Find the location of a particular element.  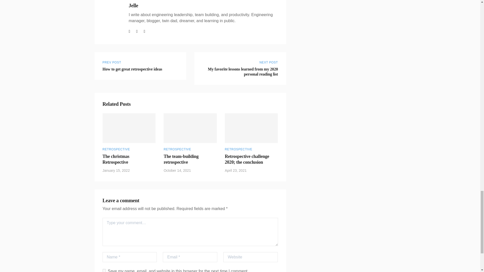

The team-building retrospective is located at coordinates (140, 66).